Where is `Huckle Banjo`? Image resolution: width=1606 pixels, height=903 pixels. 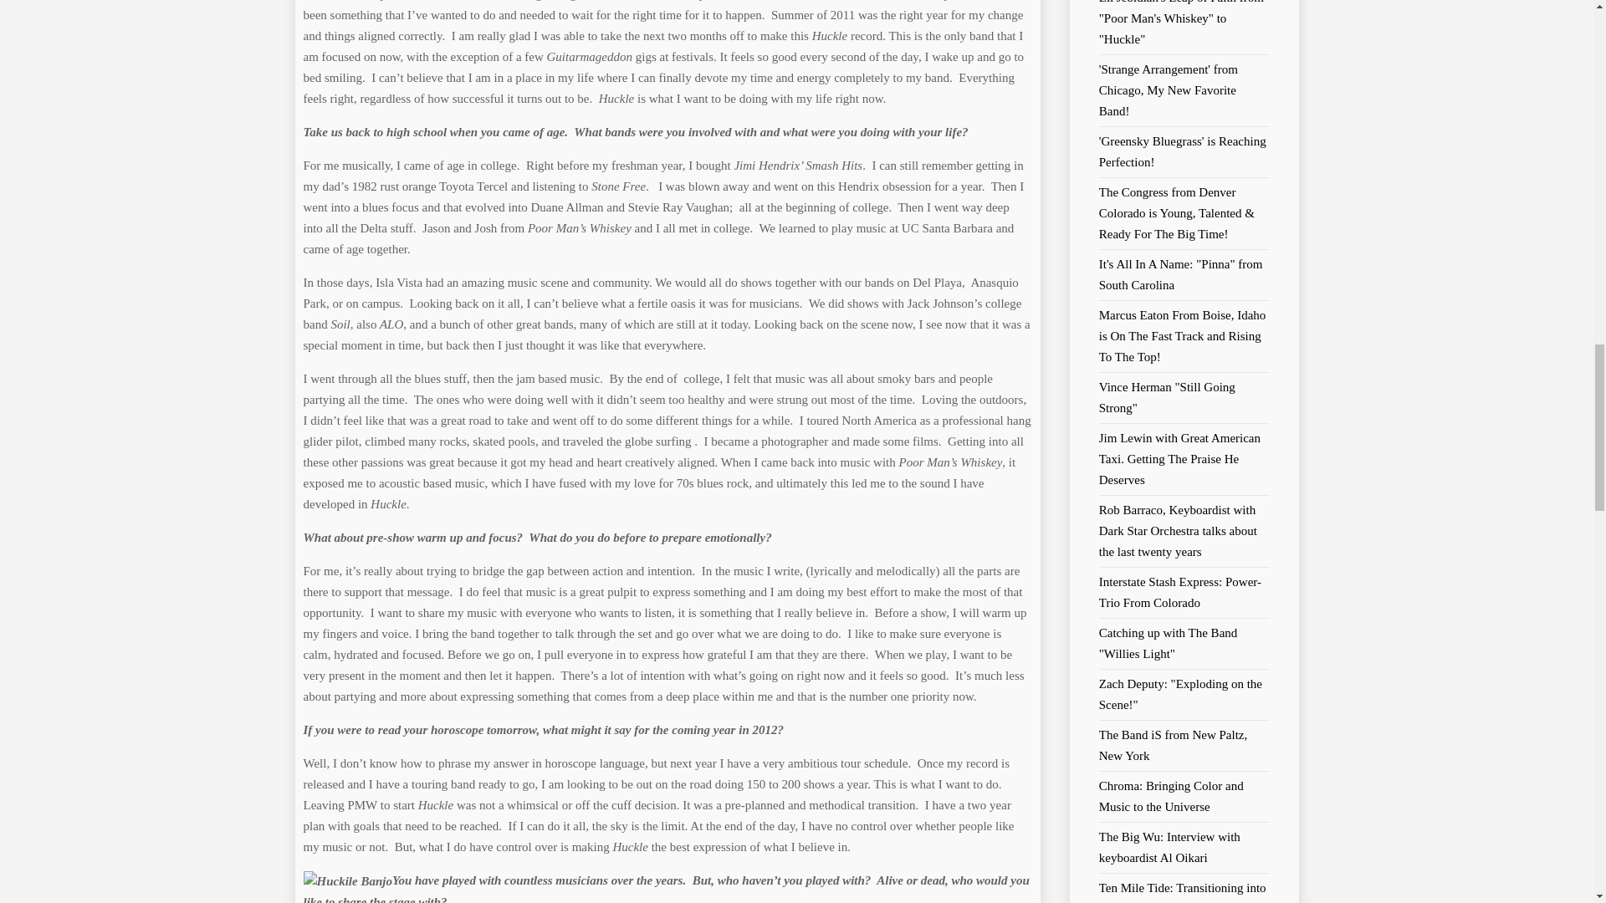 Huckle Banjo is located at coordinates (347, 881).